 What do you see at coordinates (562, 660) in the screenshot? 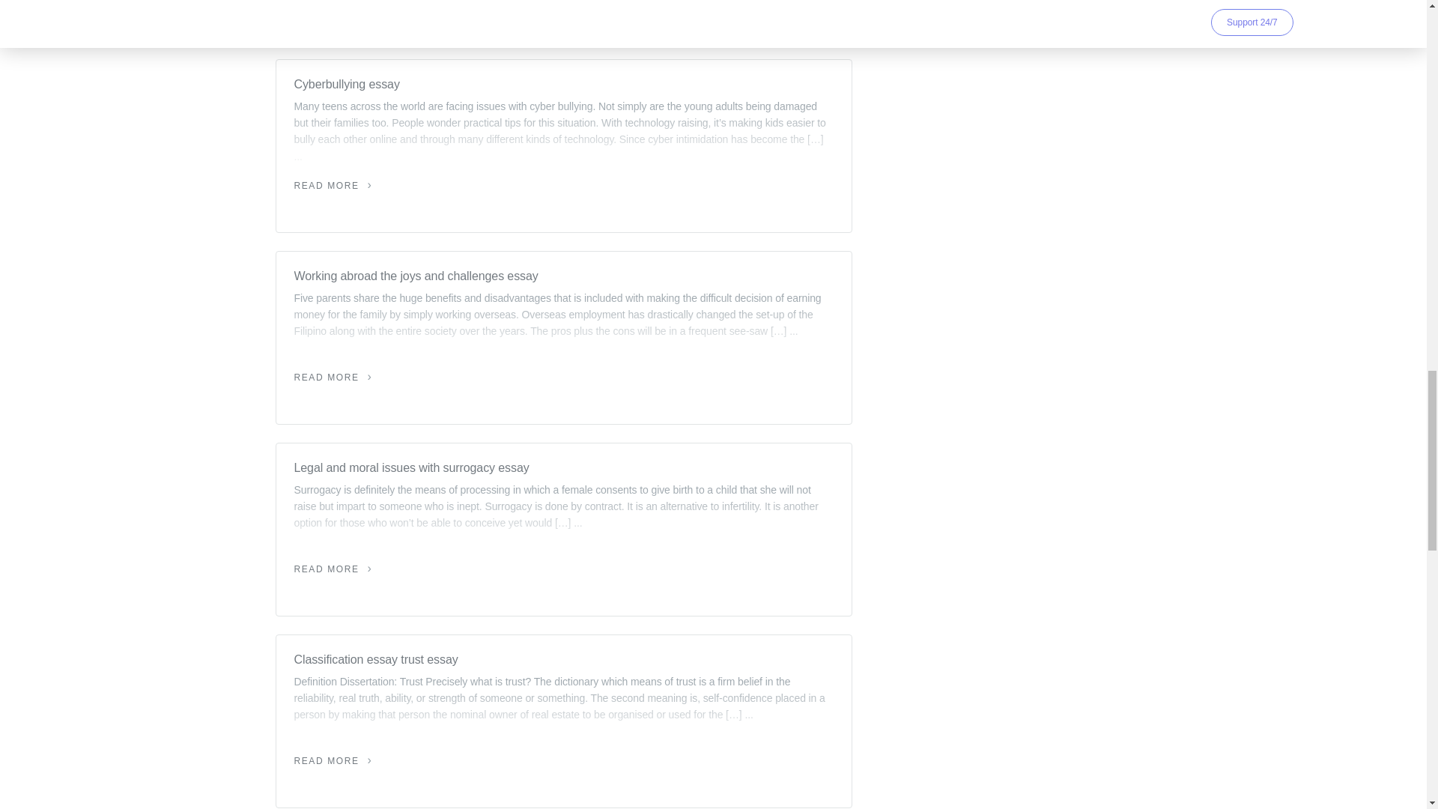
I see `Classification essay trust essay` at bounding box center [562, 660].